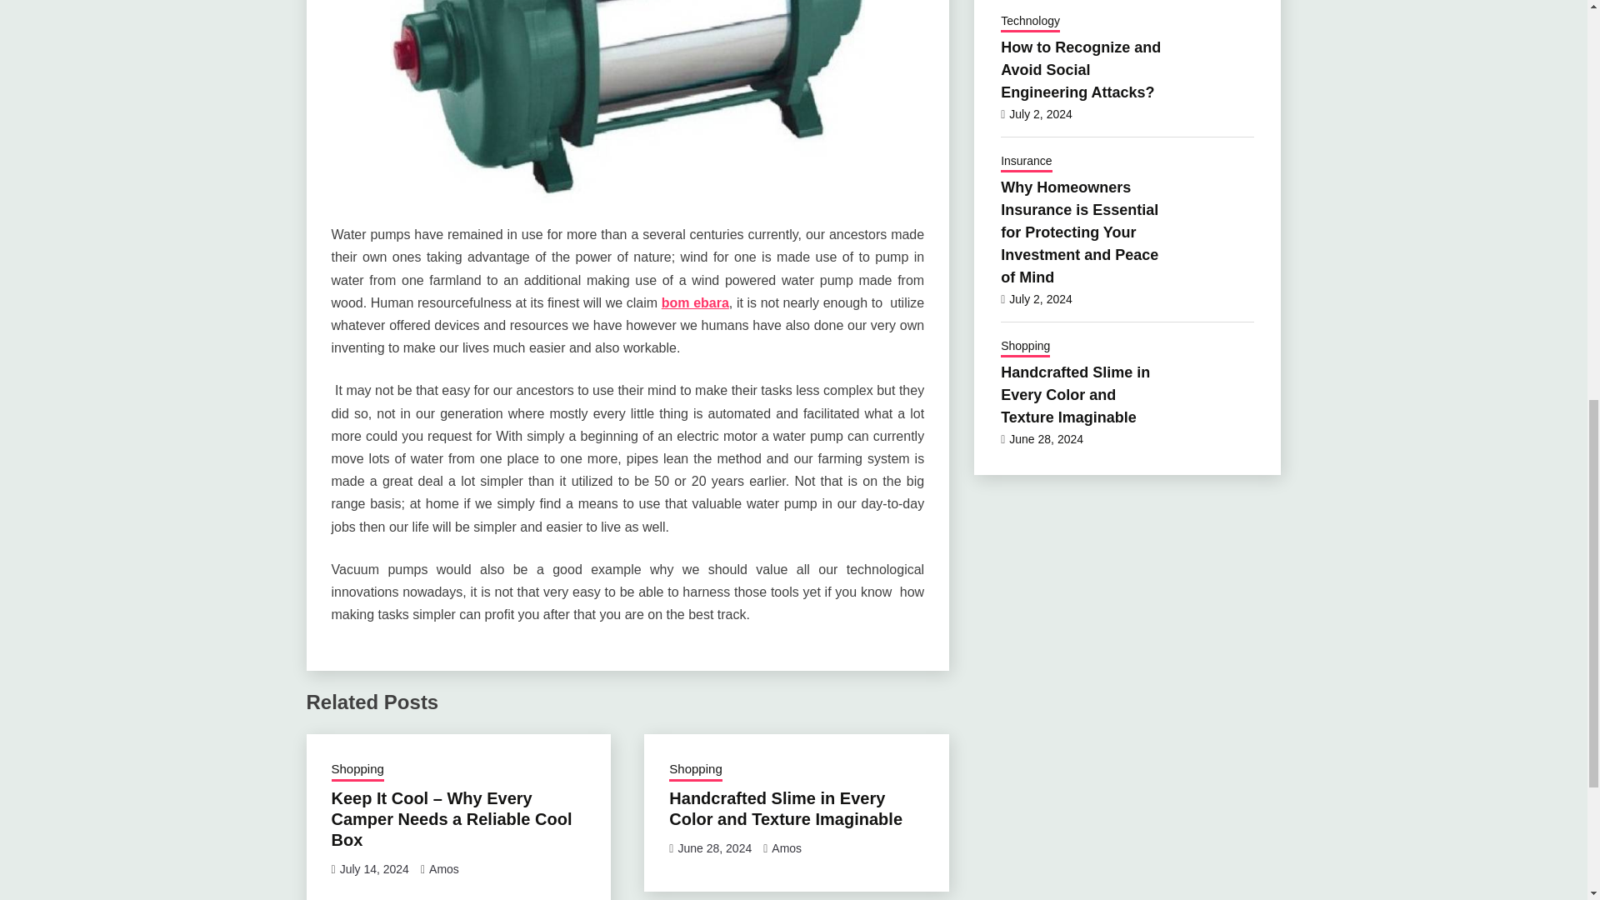 This screenshot has width=1600, height=900. I want to click on Amos, so click(443, 868).